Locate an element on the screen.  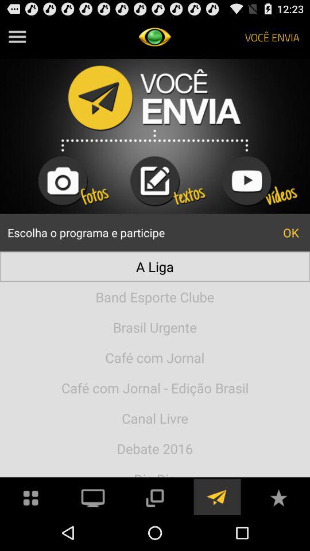
messages is located at coordinates (216, 497).